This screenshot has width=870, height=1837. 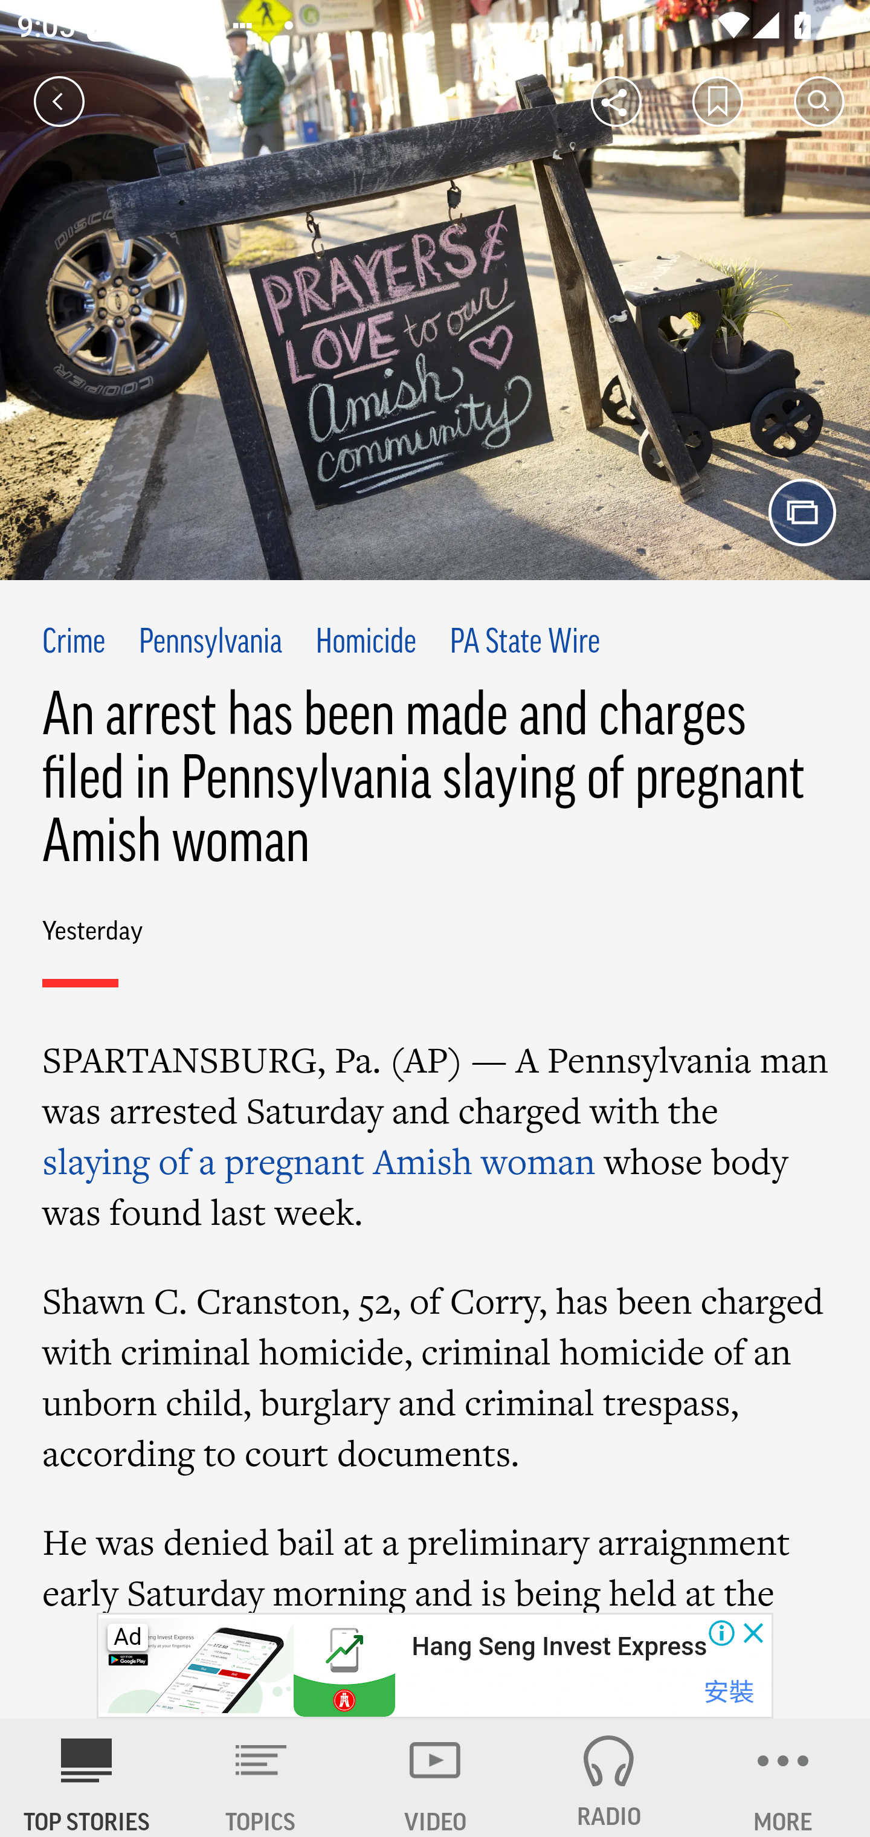 I want to click on TOPICS, so click(x=261, y=1778).